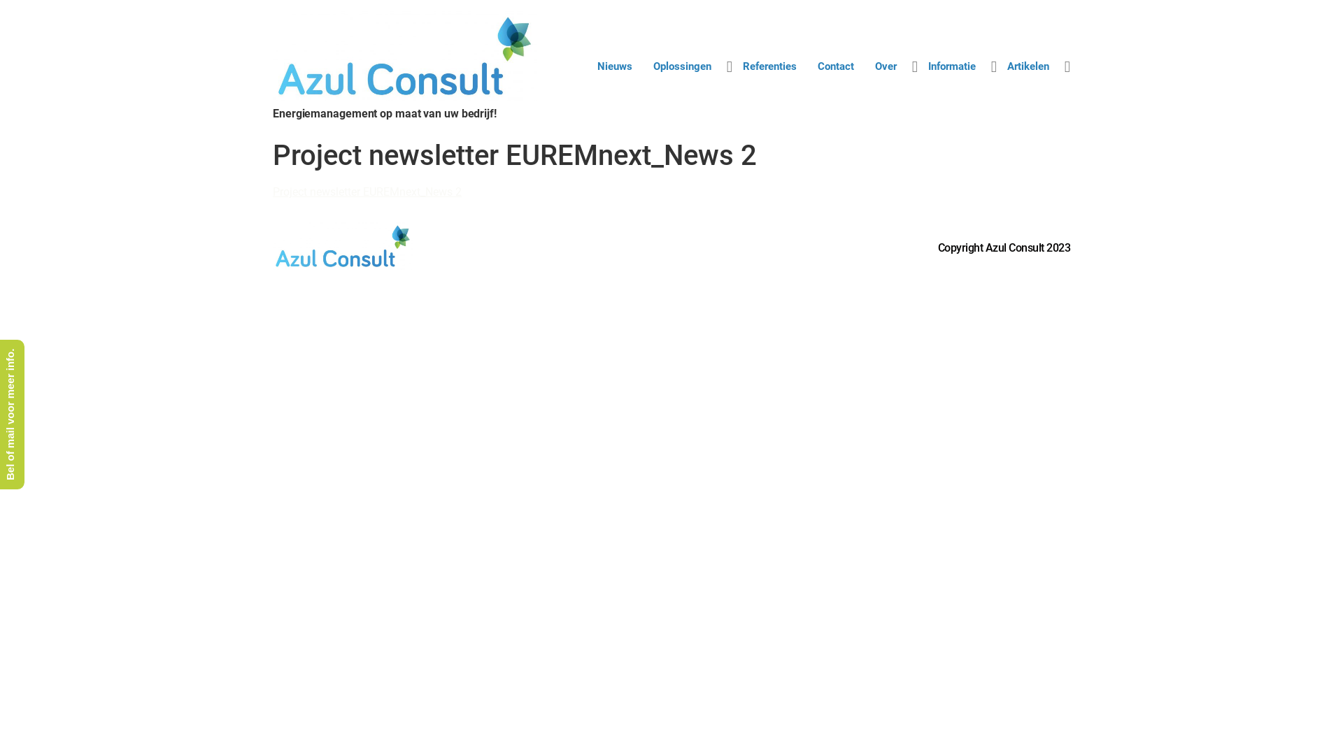 The image size is (1343, 755). Describe the element at coordinates (367, 192) in the screenshot. I see `Project newsletter EUREMnext_News 2` at that location.